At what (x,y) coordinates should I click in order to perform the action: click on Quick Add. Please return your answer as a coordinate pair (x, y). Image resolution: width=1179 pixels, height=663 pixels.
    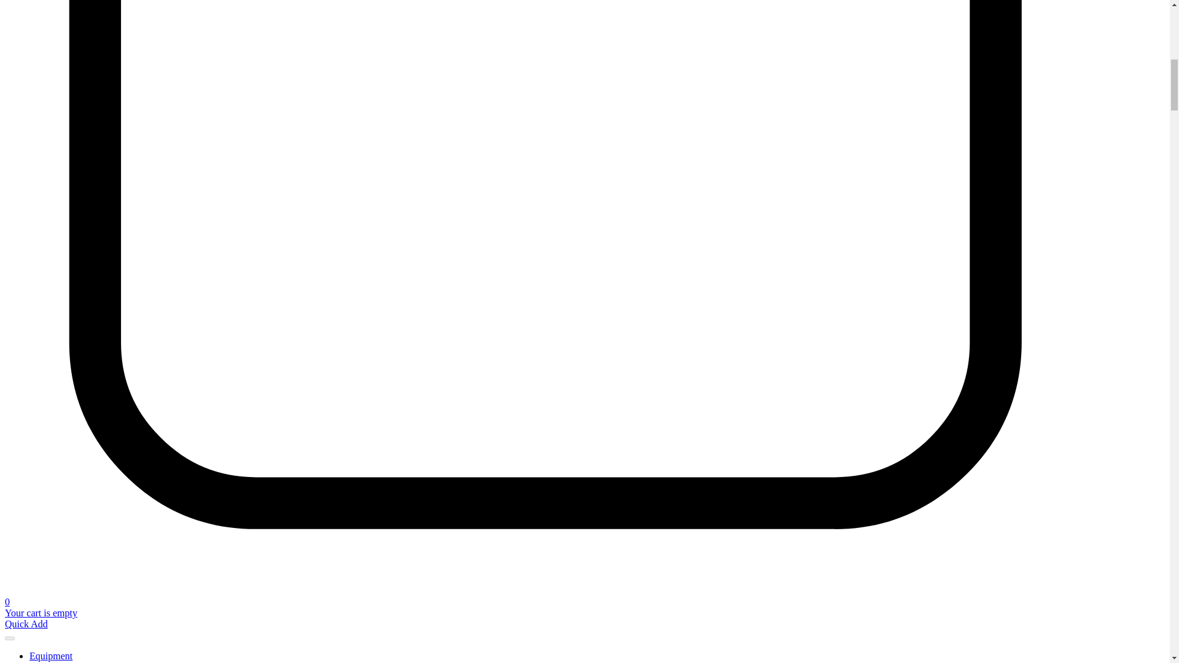
    Looking at the image, I should click on (26, 624).